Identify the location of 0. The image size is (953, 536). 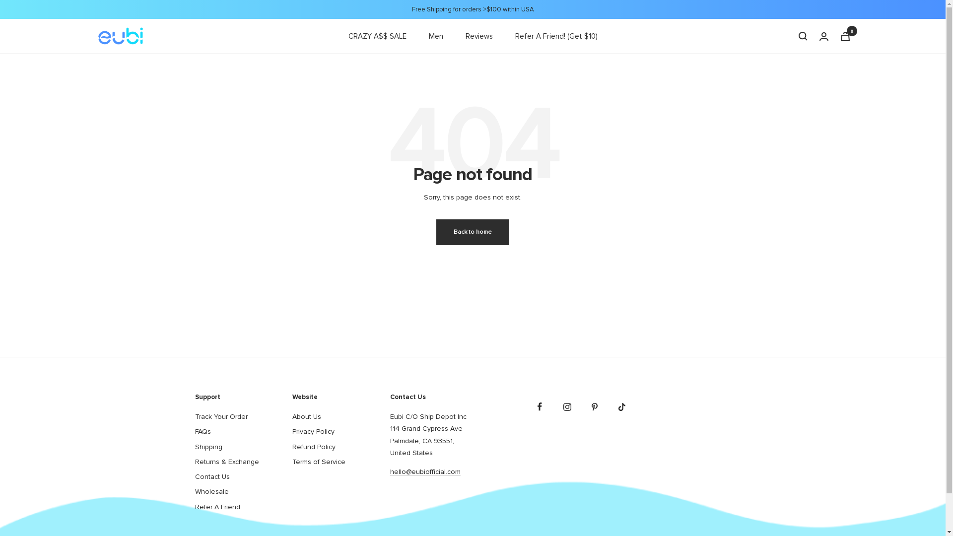
(845, 36).